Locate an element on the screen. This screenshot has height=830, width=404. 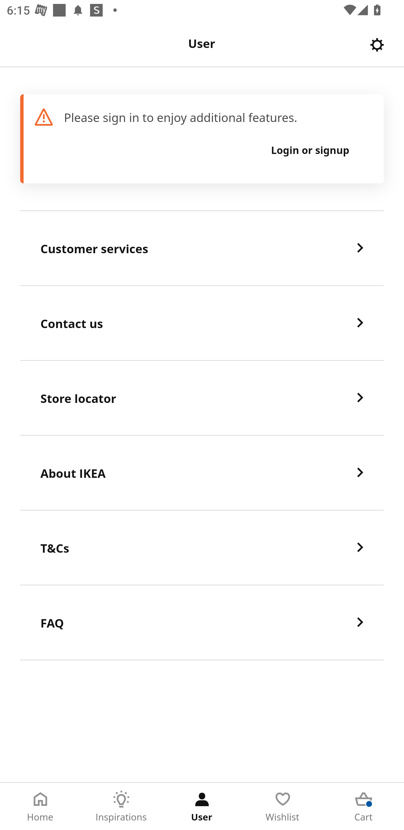
Cart
Tab 5 of 5 is located at coordinates (364, 806).